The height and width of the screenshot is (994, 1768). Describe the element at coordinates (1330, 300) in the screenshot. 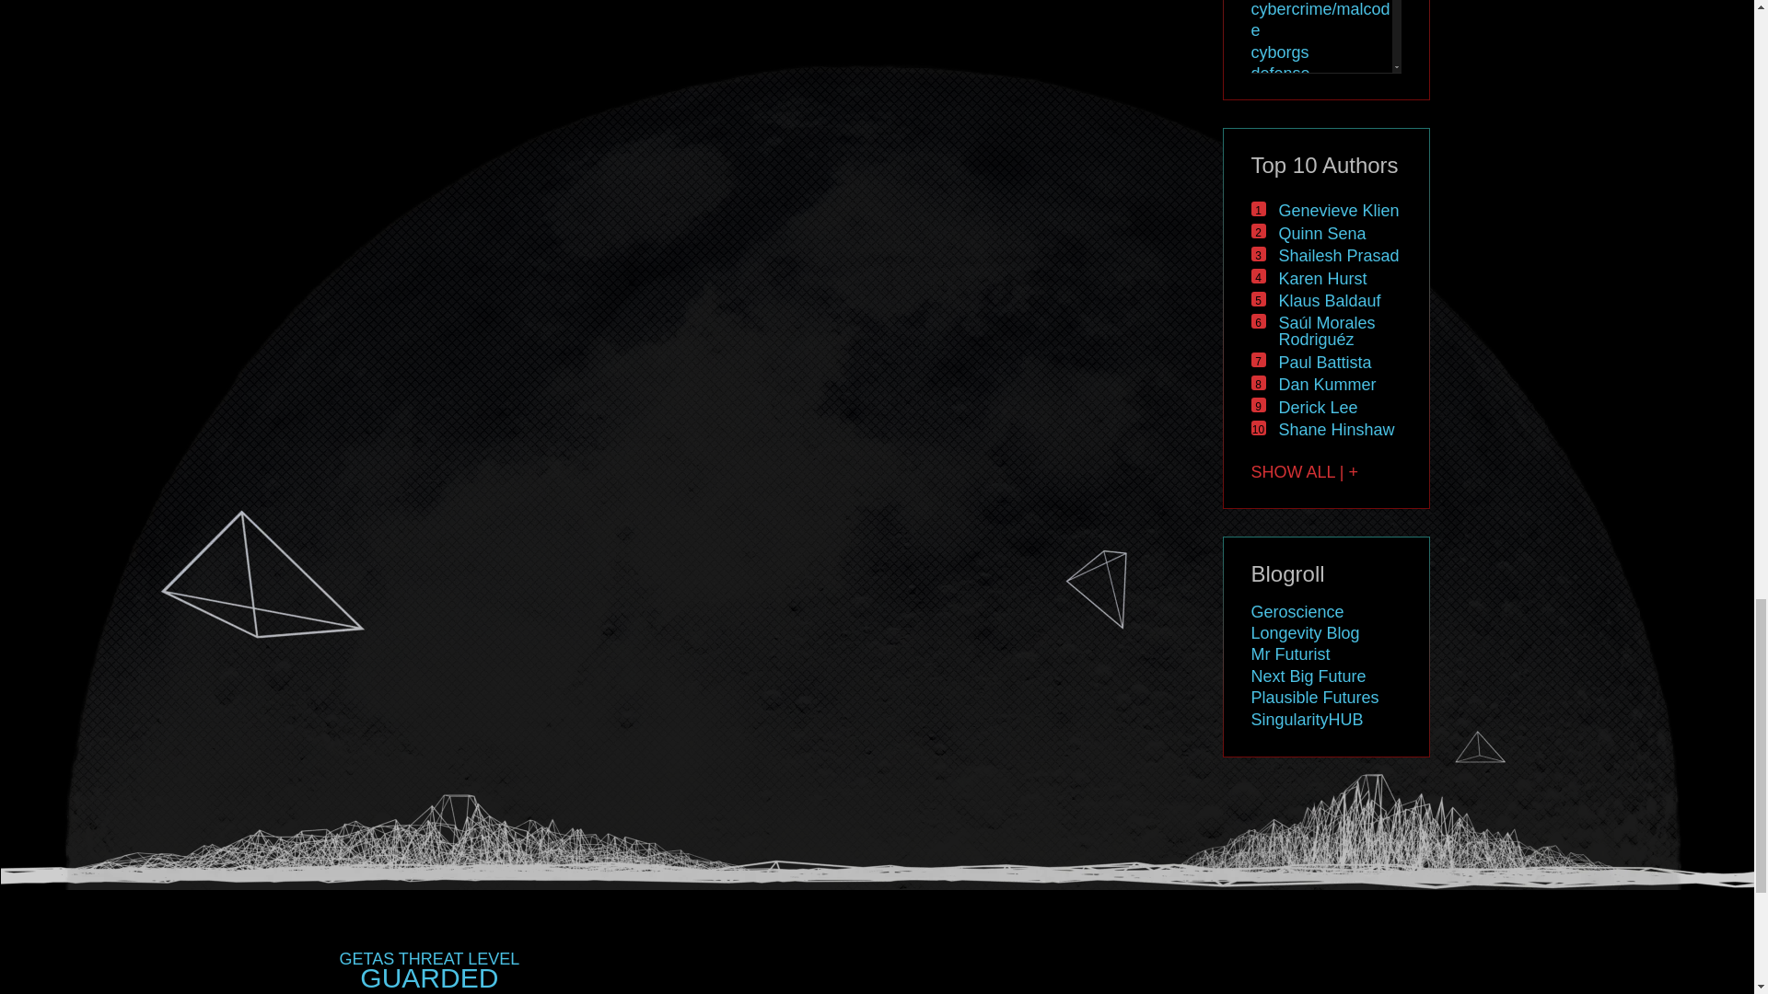

I see `2590 posts by Klaus Baldauf` at that location.